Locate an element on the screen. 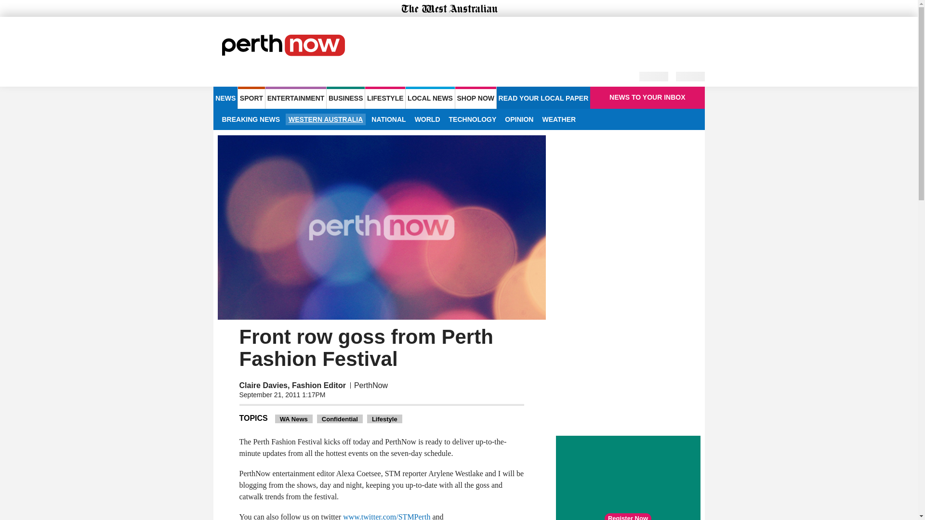  ENTERTAINMENT is located at coordinates (296, 97).